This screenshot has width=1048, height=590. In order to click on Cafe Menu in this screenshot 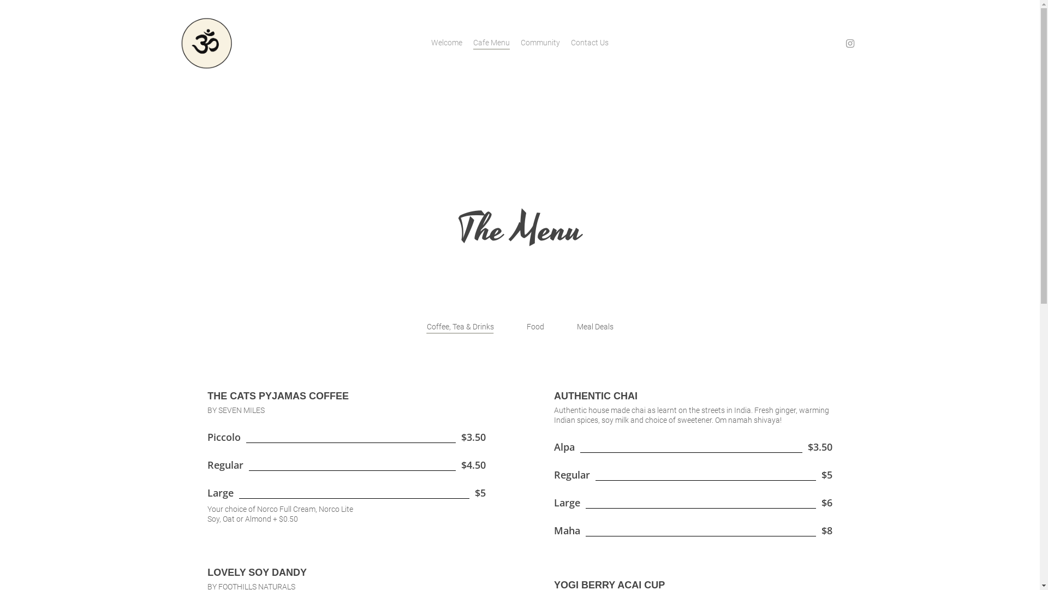, I will do `click(491, 43)`.